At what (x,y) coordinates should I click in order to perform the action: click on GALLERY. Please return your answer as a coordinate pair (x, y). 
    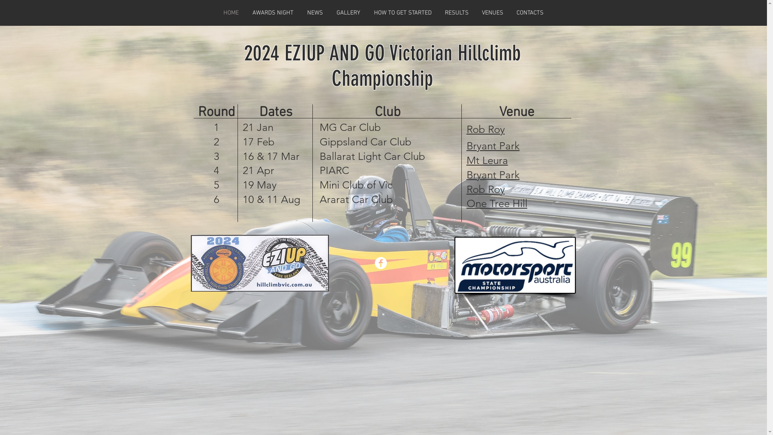
    Looking at the image, I should click on (348, 13).